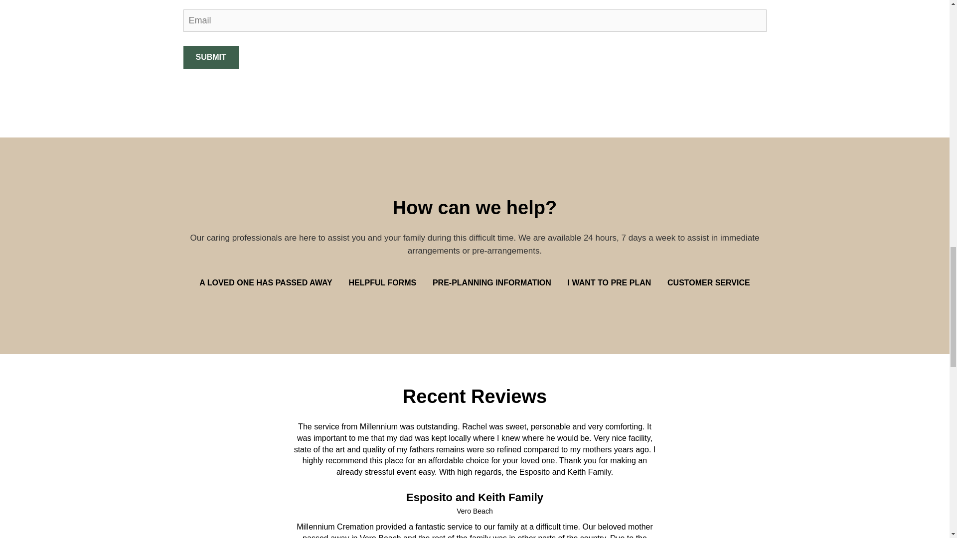 This screenshot has width=957, height=538. I want to click on A LOVED ONE HAS PASSED AWAY, so click(269, 282).